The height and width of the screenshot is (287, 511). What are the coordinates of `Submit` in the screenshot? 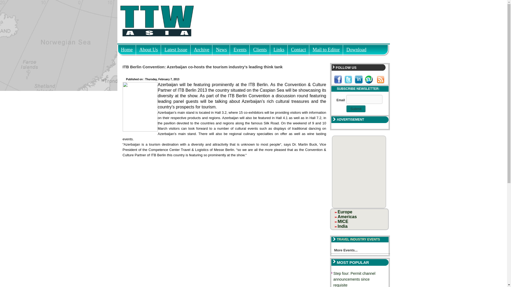 It's located at (356, 109).